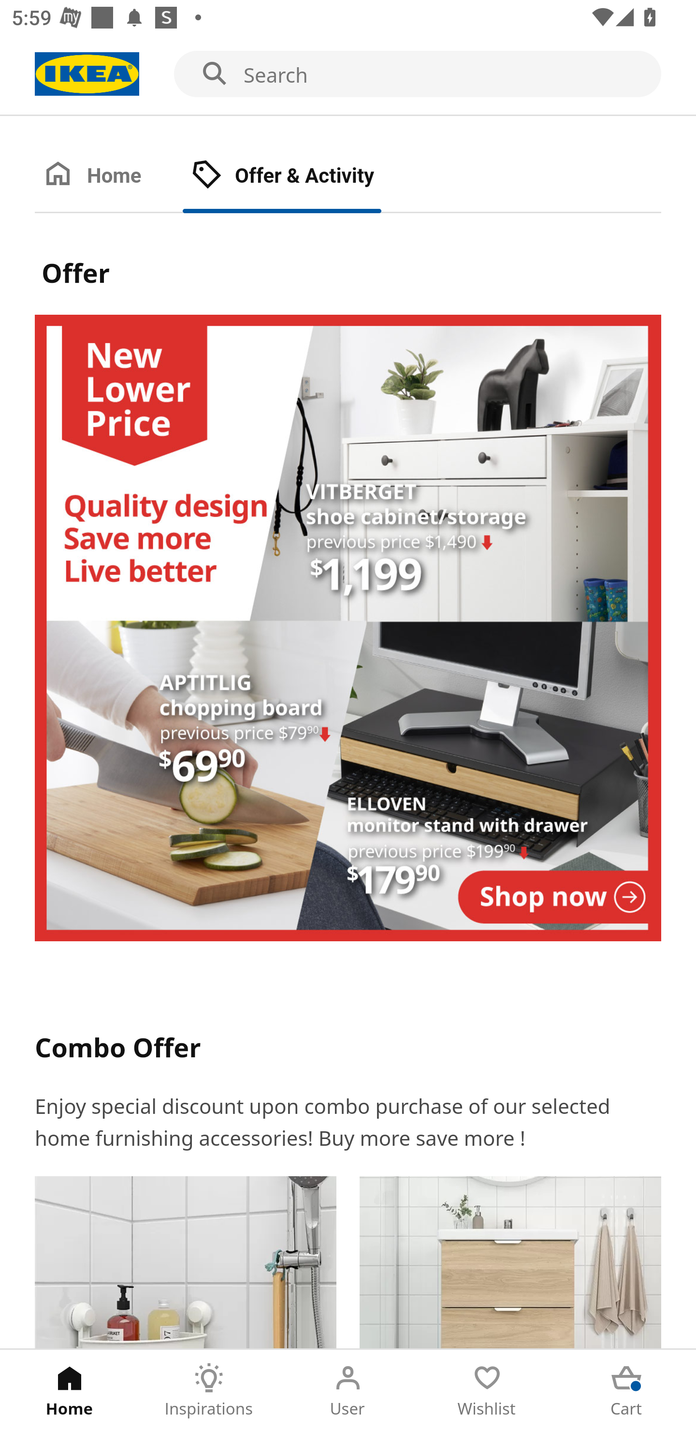 The height and width of the screenshot is (1431, 696). I want to click on Wishlist
Tab 4 of 5, so click(487, 1390).